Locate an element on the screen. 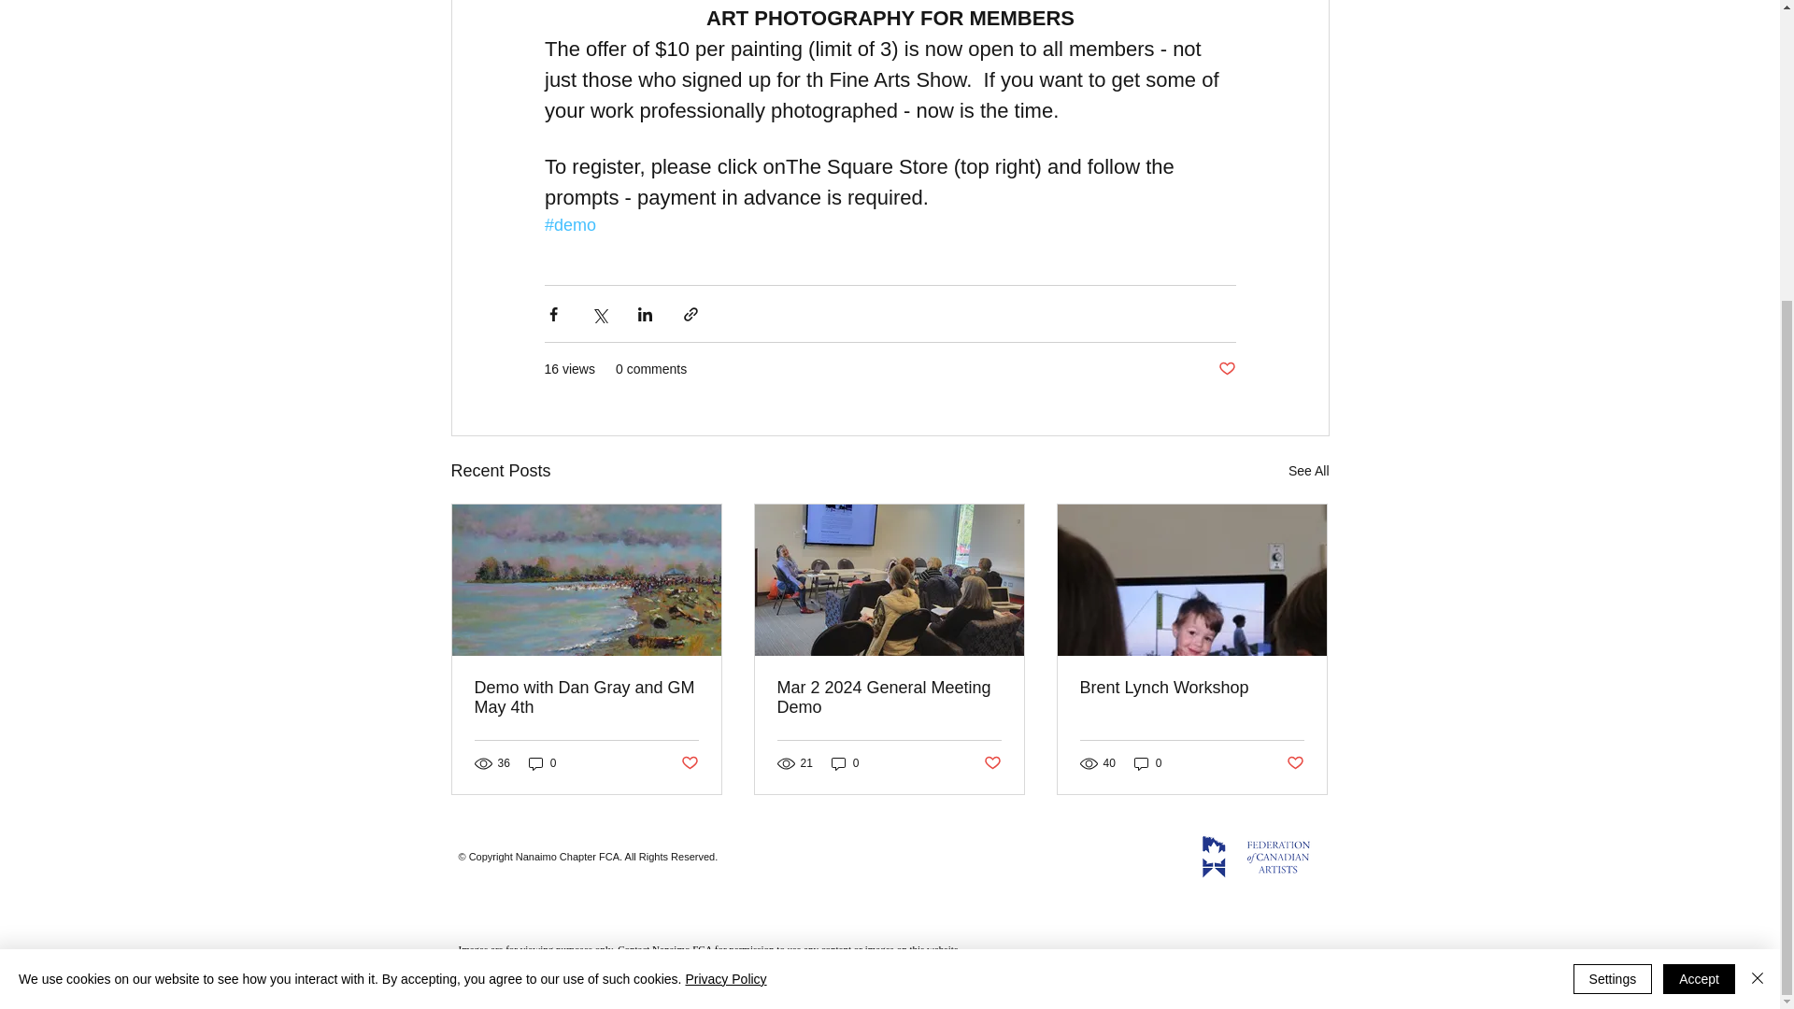  Post not marked as liked is located at coordinates (688, 763).